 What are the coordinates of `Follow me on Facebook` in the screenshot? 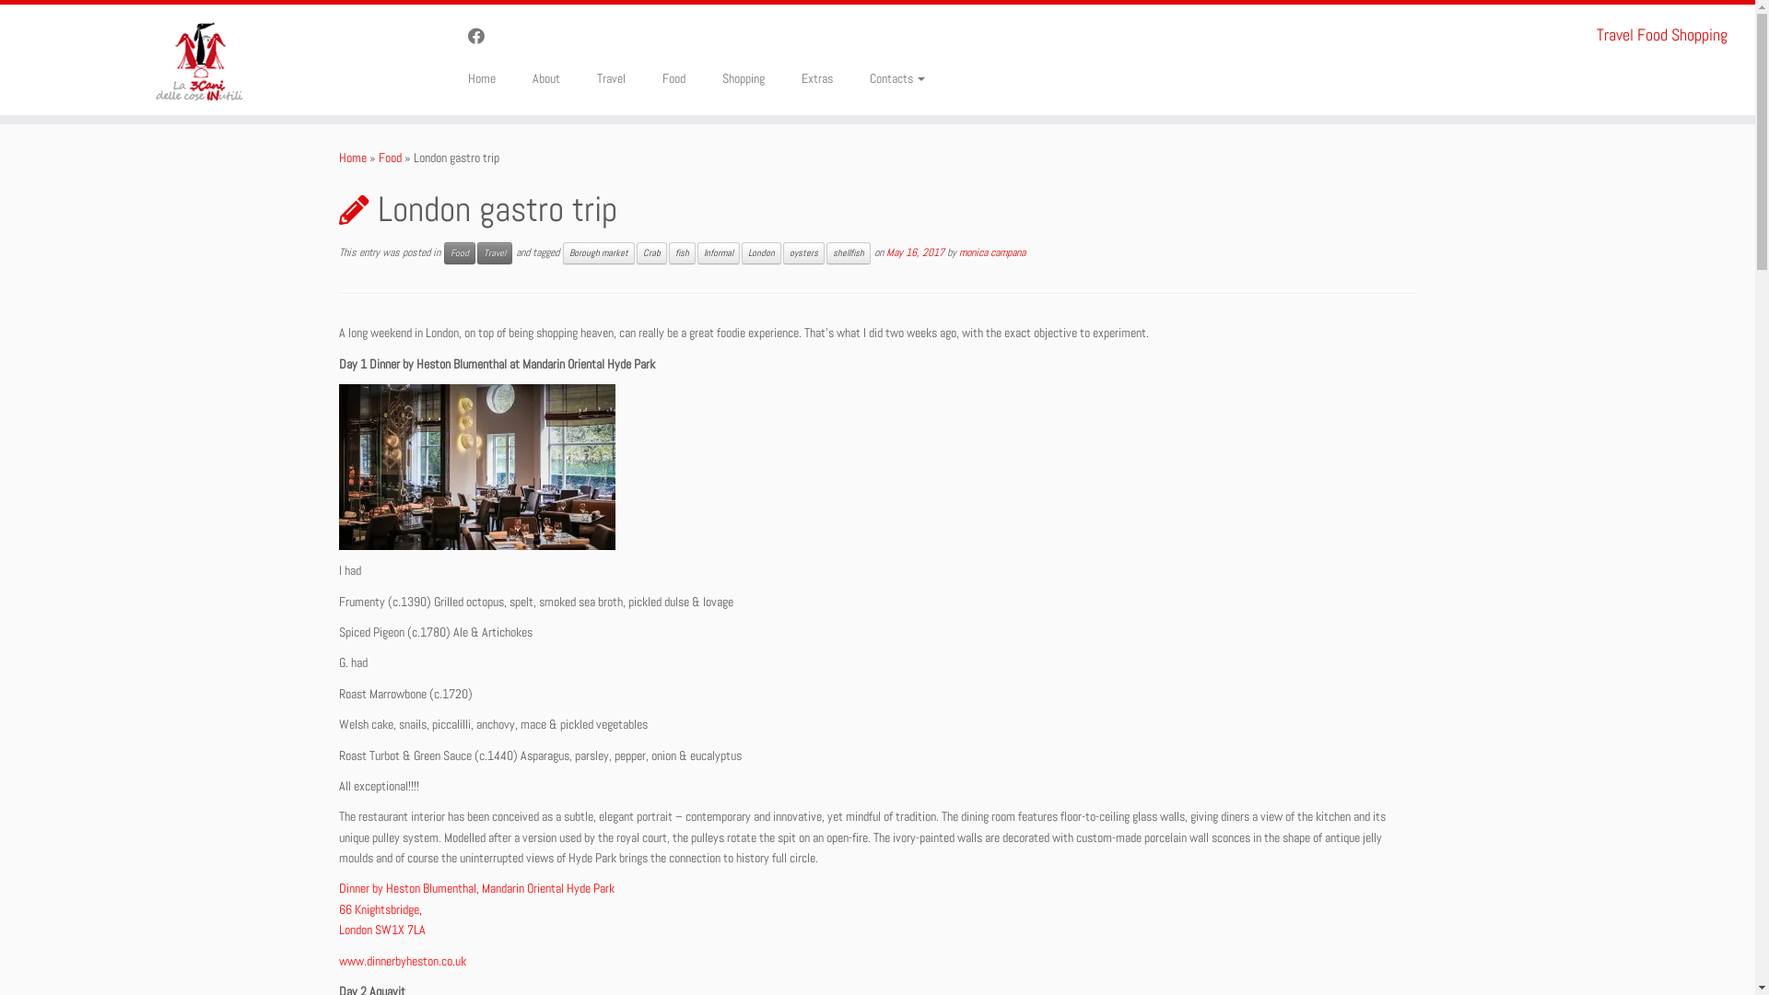 It's located at (483, 37).